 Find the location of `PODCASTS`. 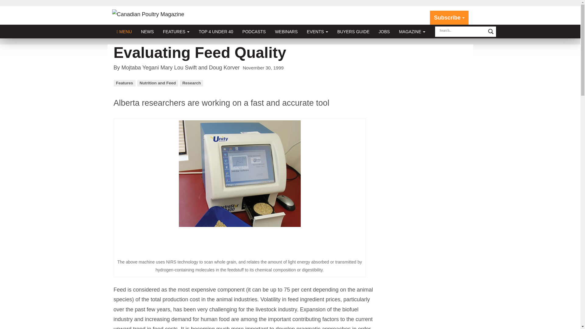

PODCASTS is located at coordinates (254, 32).